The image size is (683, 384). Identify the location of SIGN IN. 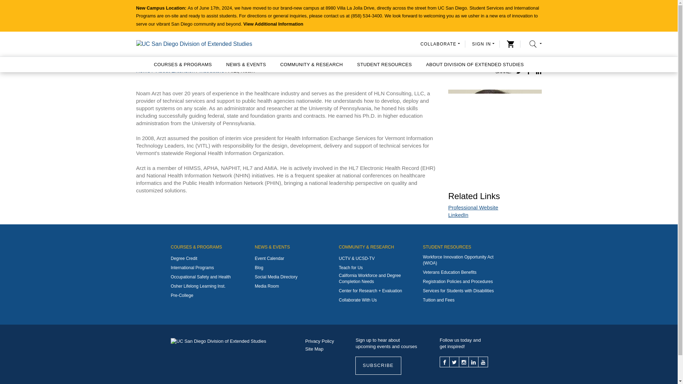
(483, 44).